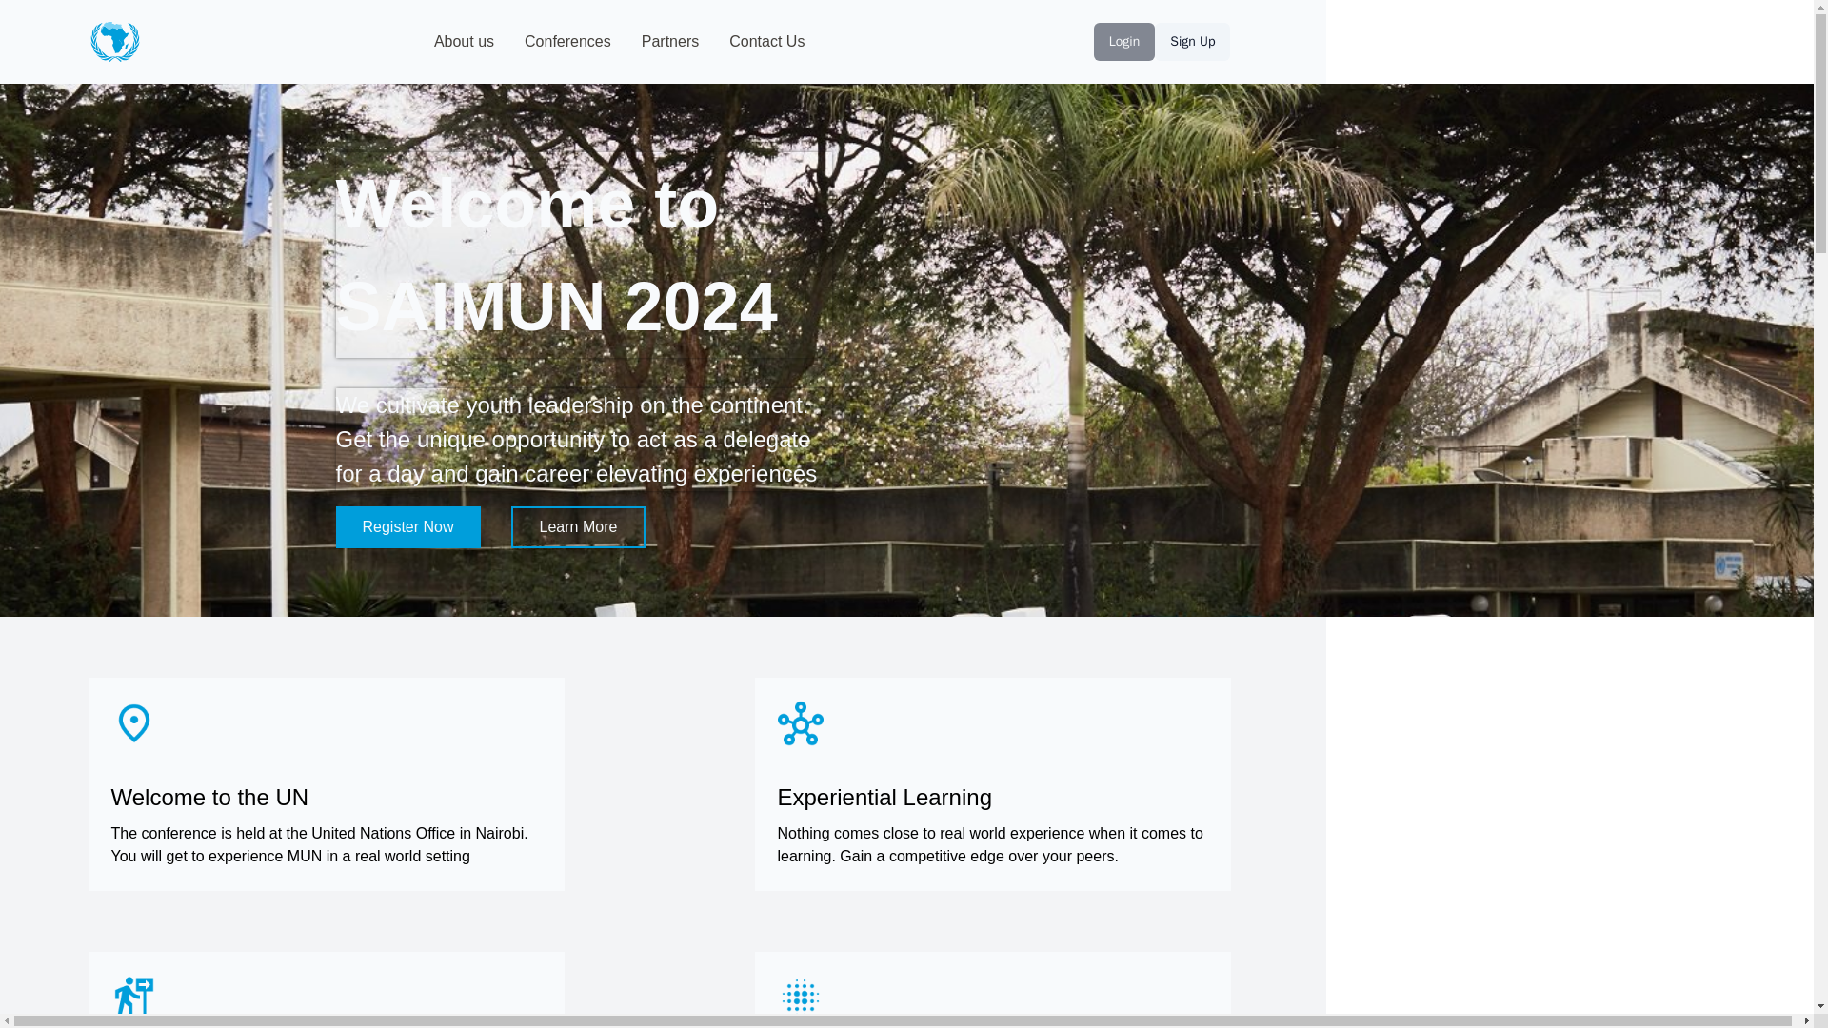 The width and height of the screenshot is (1828, 1028). What do you see at coordinates (1192, 41) in the screenshot?
I see `Sign Up` at bounding box center [1192, 41].